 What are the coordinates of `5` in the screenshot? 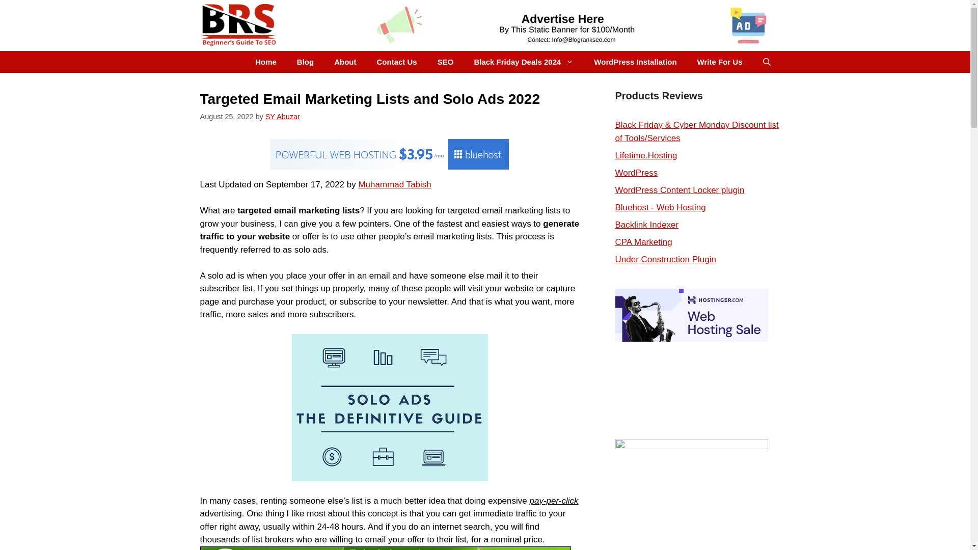 It's located at (758, 200).